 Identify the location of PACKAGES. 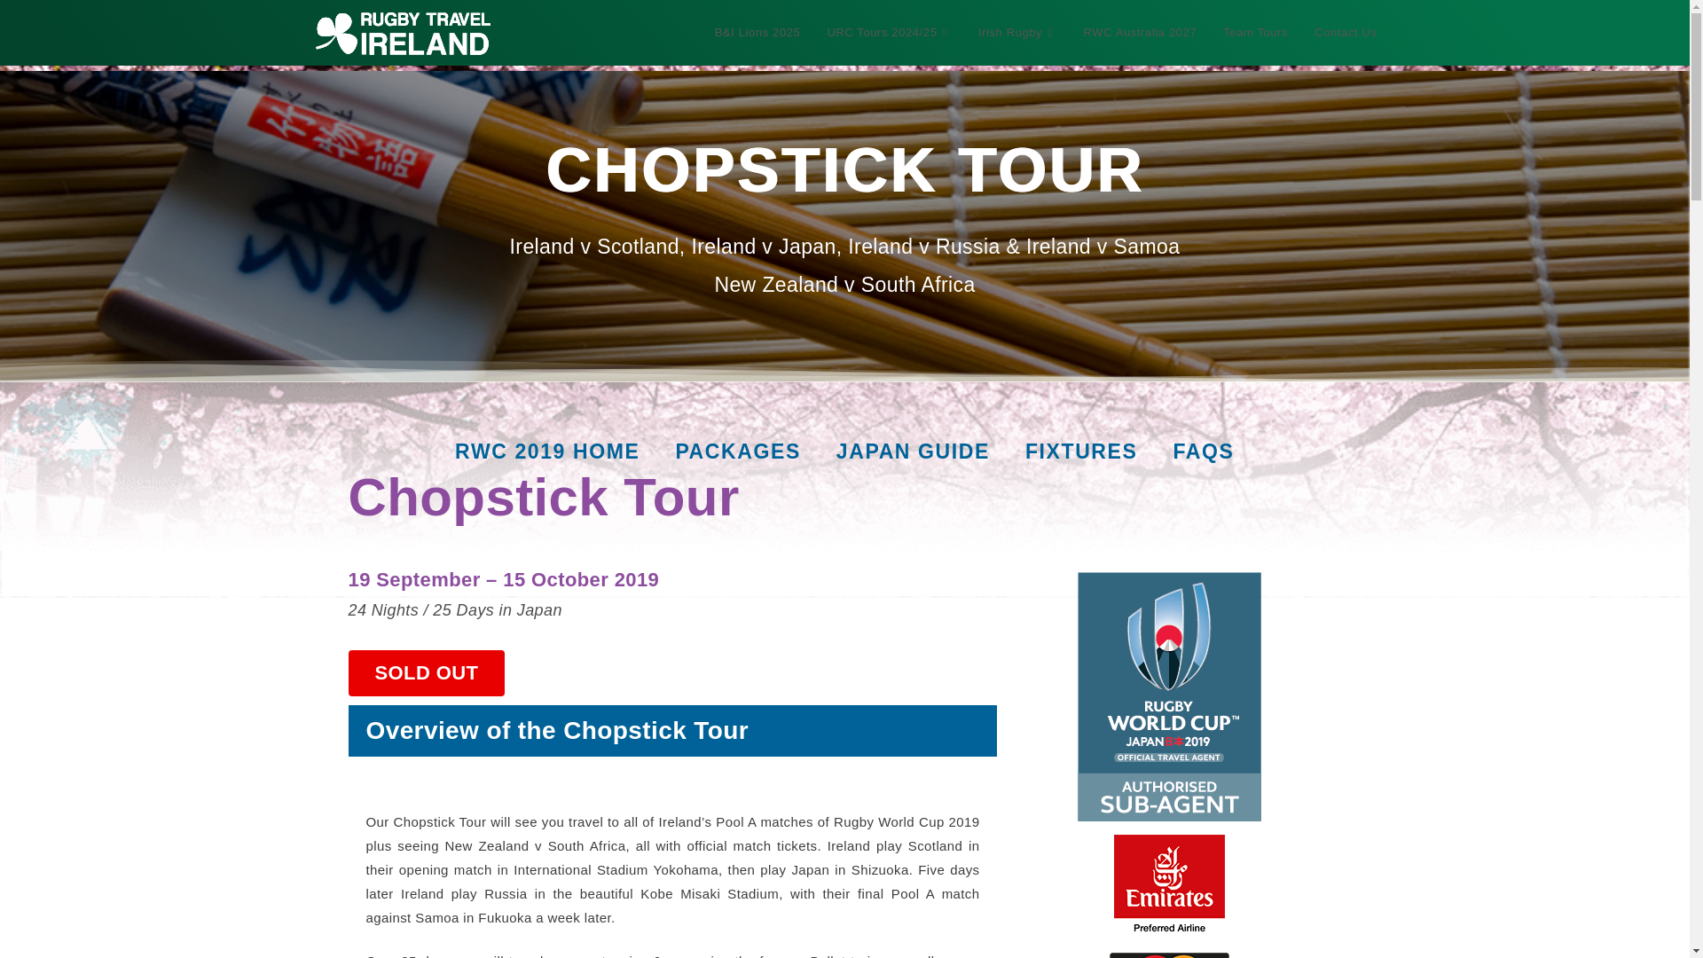
(737, 452).